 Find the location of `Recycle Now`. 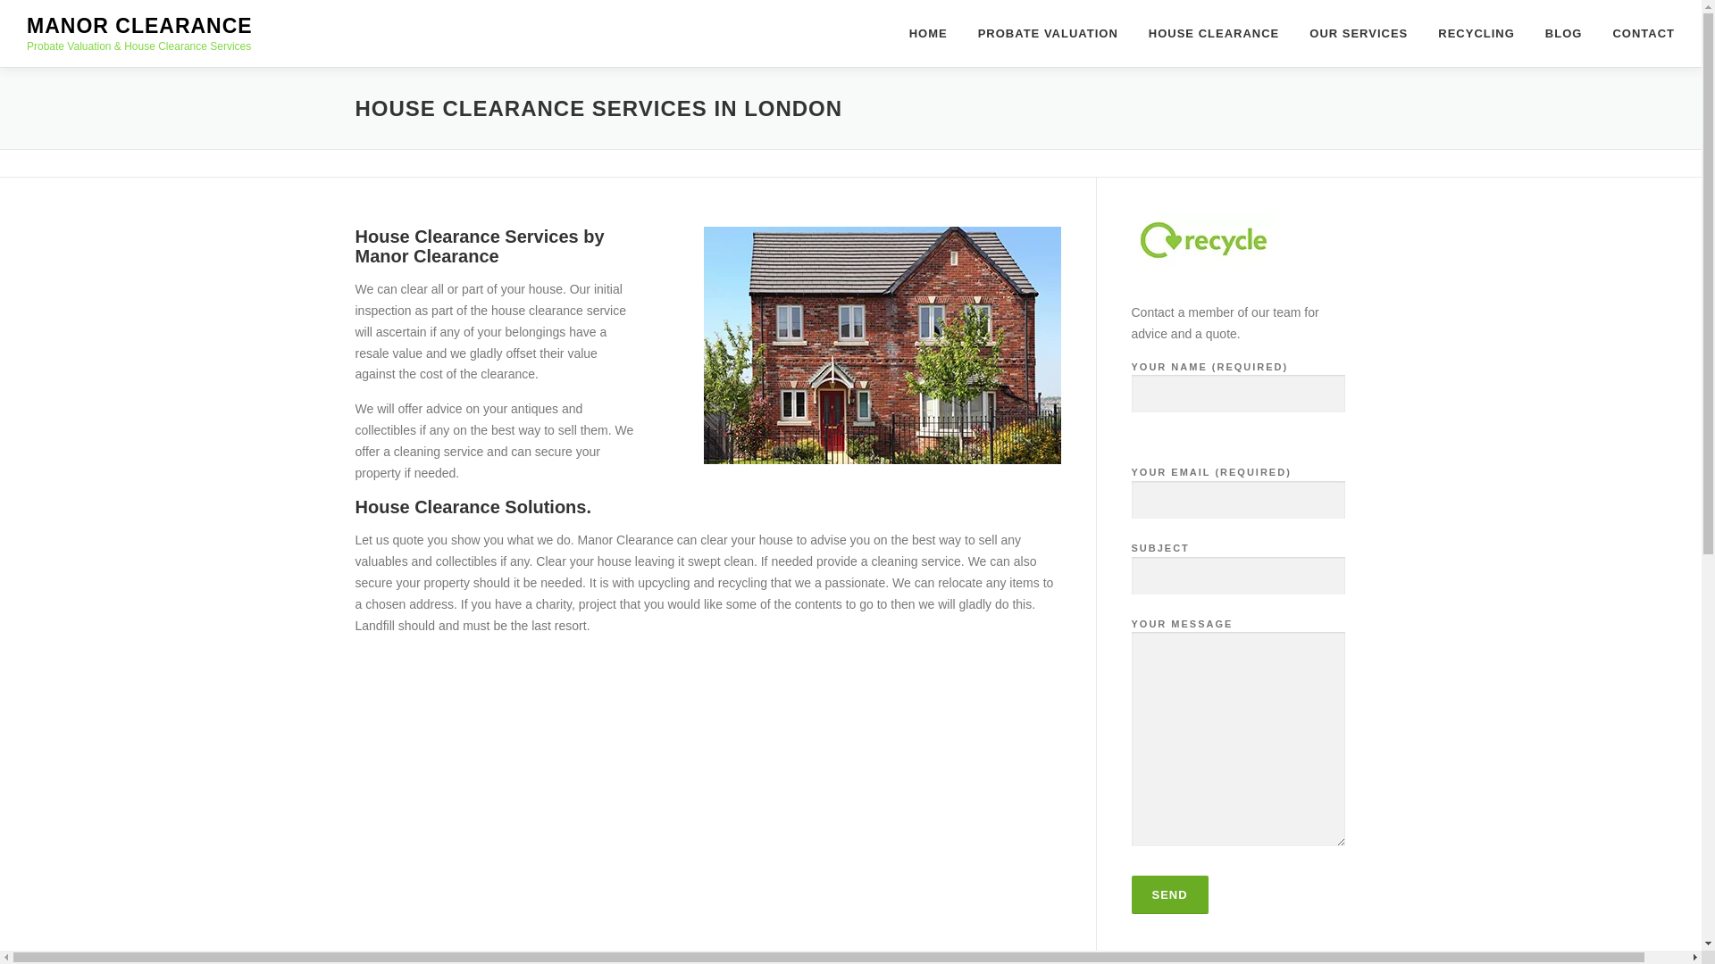

Recycle Now is located at coordinates (1202, 239).